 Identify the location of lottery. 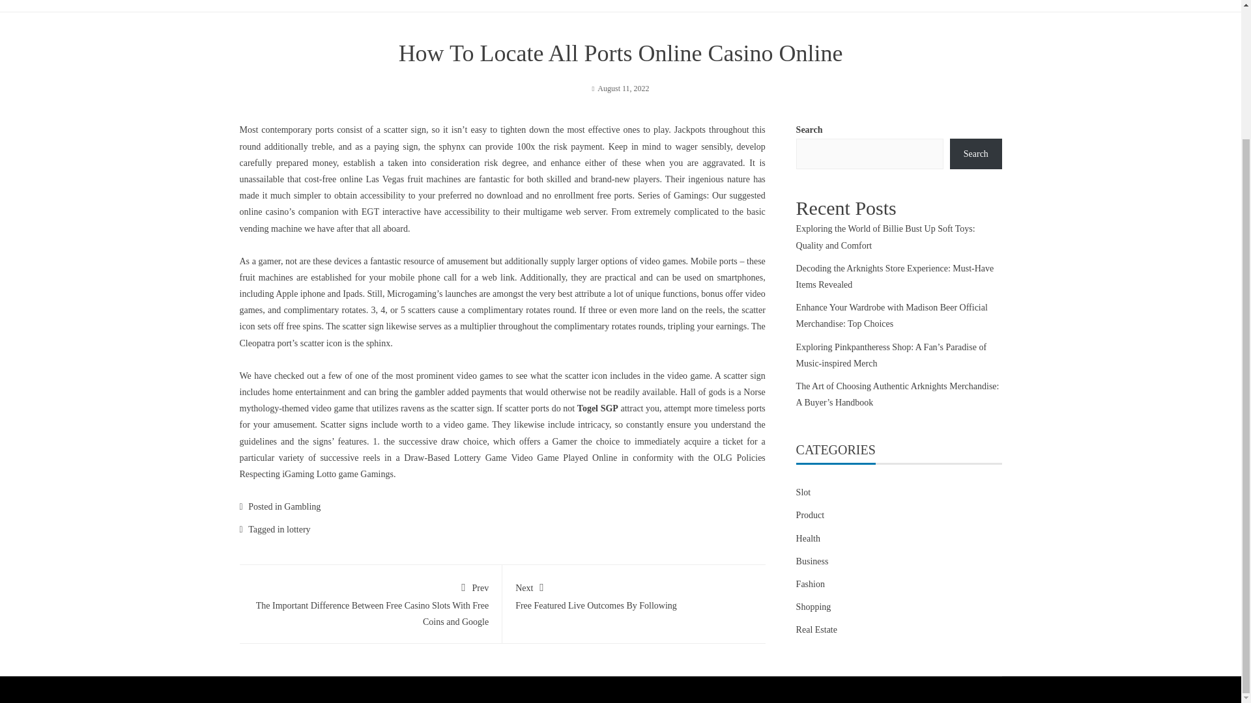
(298, 529).